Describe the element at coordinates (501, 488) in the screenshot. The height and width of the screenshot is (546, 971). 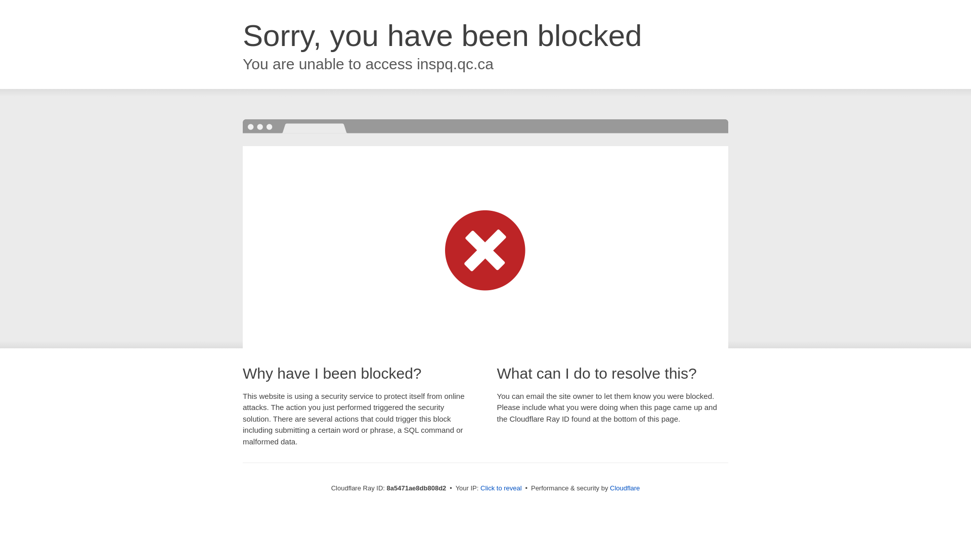
I see `Click to reveal` at that location.